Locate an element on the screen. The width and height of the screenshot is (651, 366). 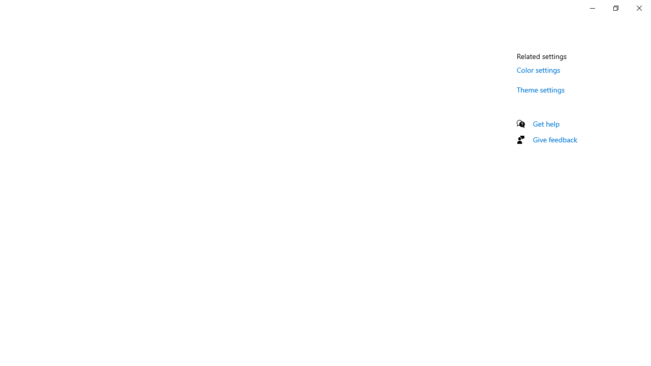
Get help is located at coordinates (546, 124).